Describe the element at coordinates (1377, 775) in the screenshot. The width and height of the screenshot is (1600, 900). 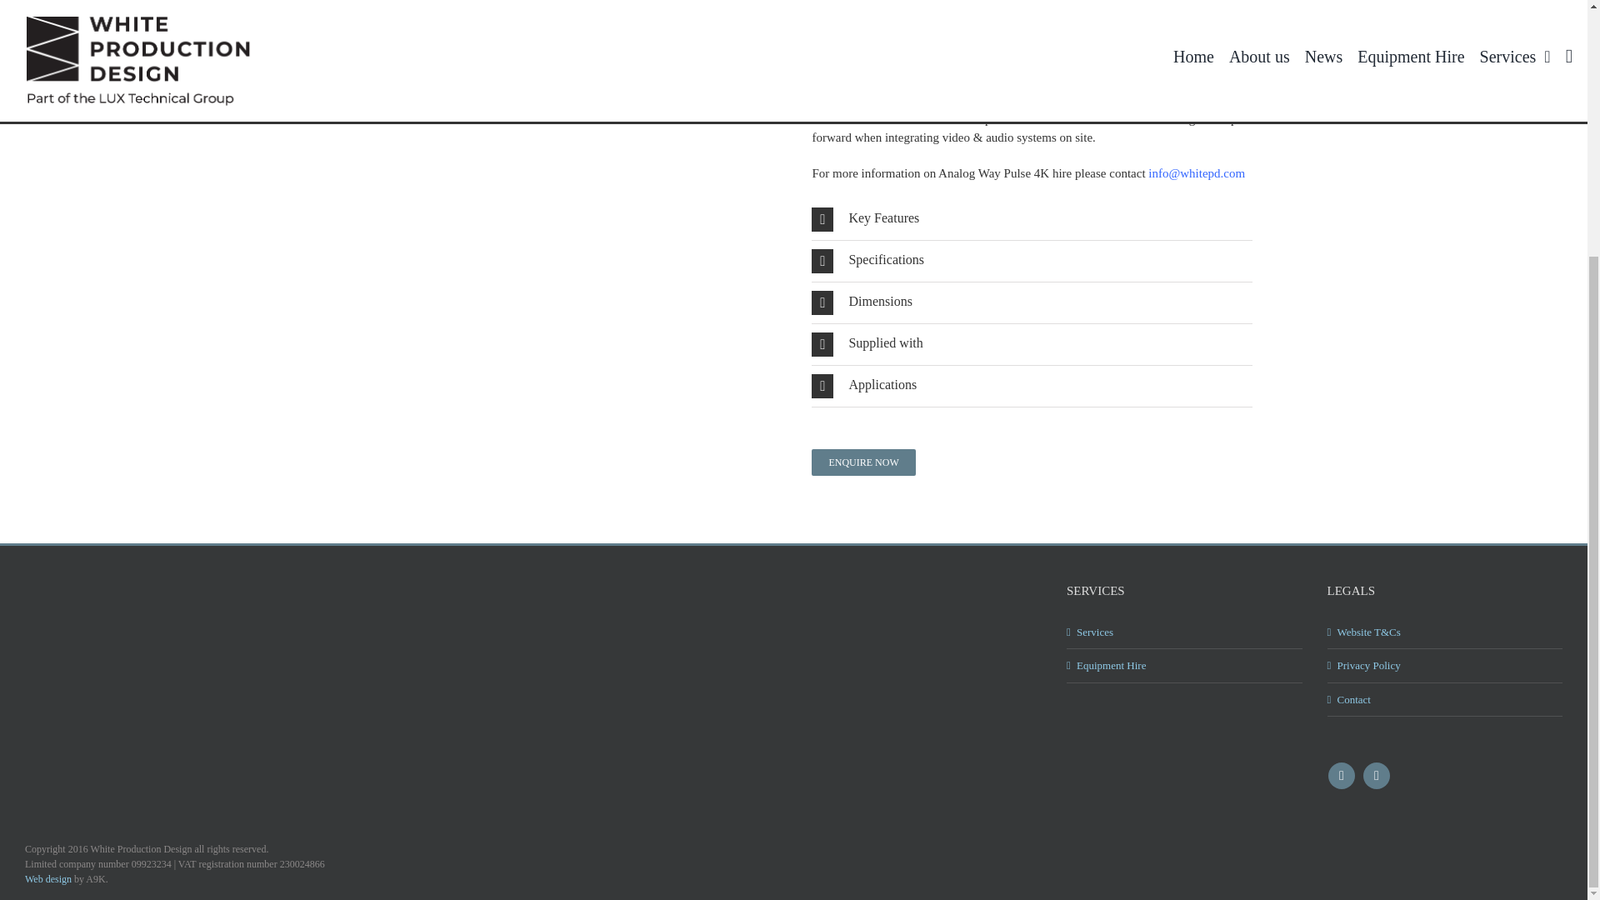
I see `Instagram` at that location.